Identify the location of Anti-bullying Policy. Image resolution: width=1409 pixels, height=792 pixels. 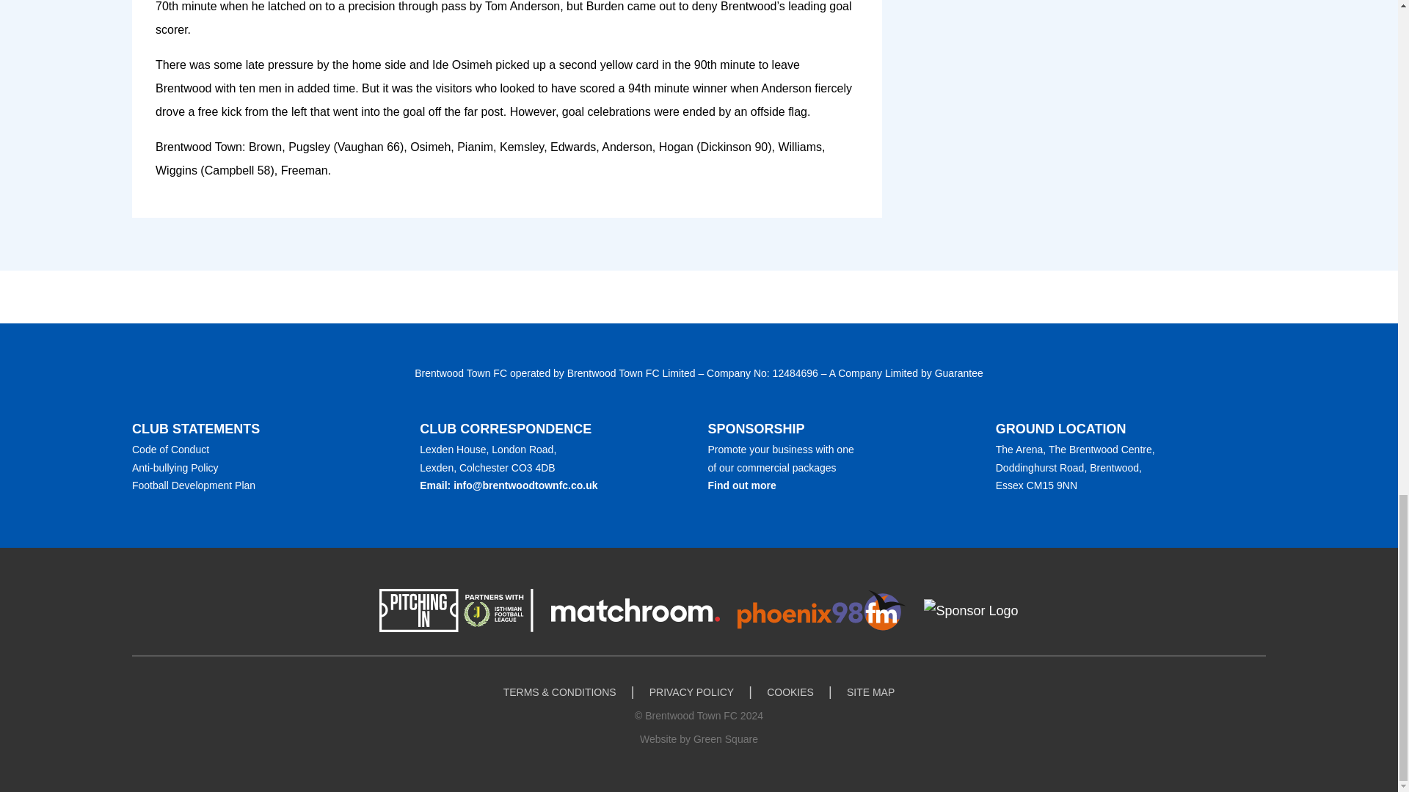
(175, 467).